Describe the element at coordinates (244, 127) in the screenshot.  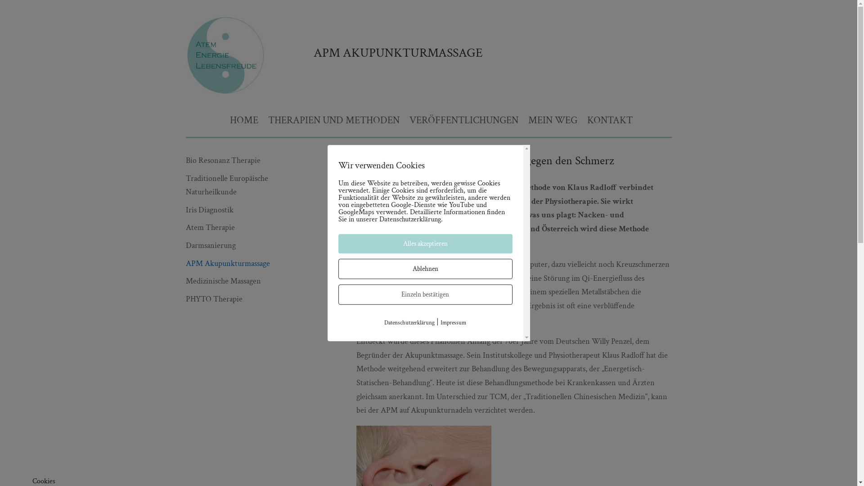
I see `HOME` at that location.